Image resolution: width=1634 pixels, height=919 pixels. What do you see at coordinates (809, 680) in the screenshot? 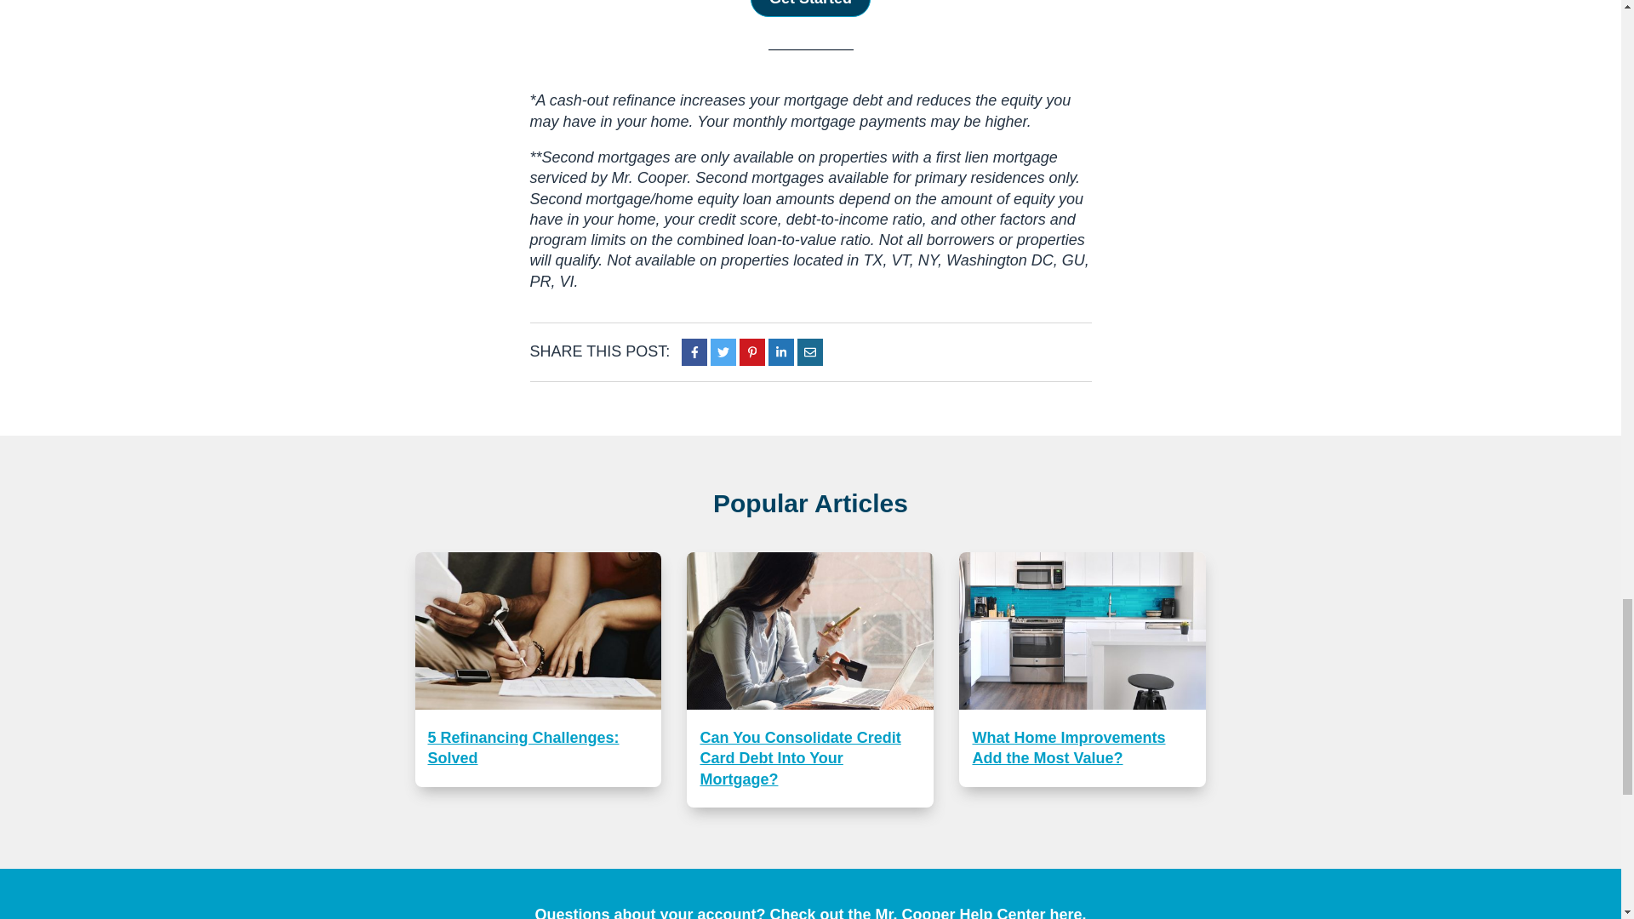
I see `Can You Consolidate Credit Card Debt Into Your Mortgage?` at bounding box center [809, 680].